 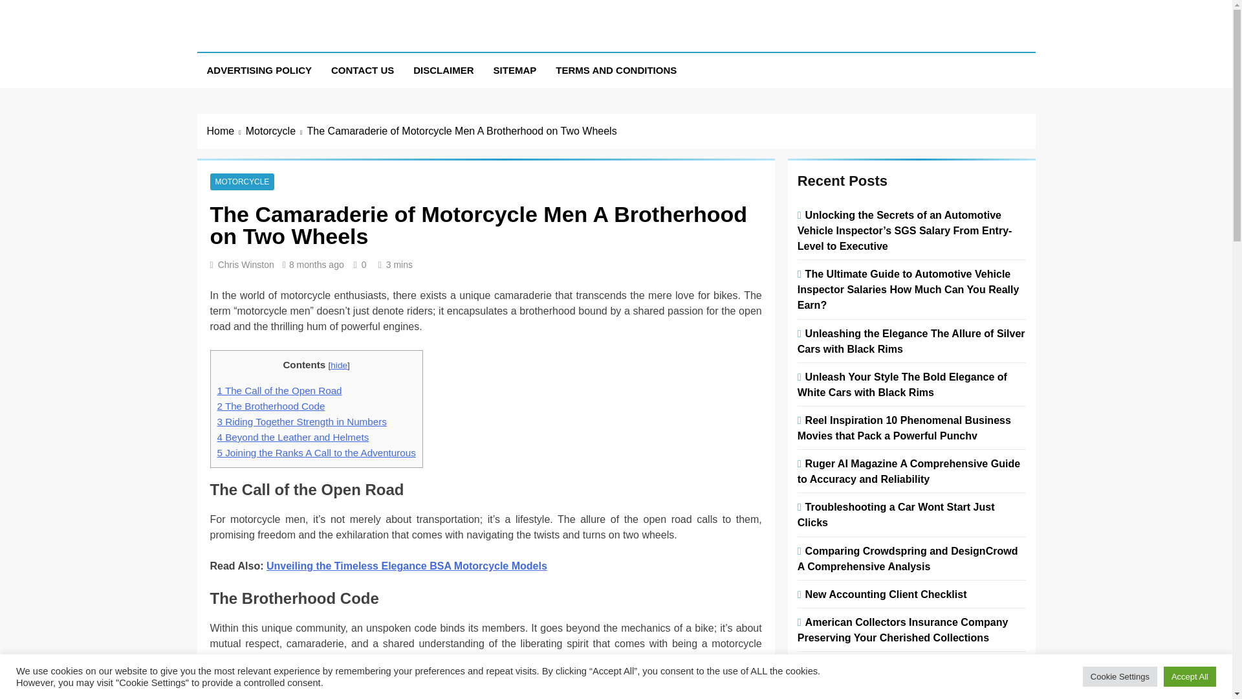 What do you see at coordinates (515, 71) in the screenshot?
I see `SITEMAP` at bounding box center [515, 71].